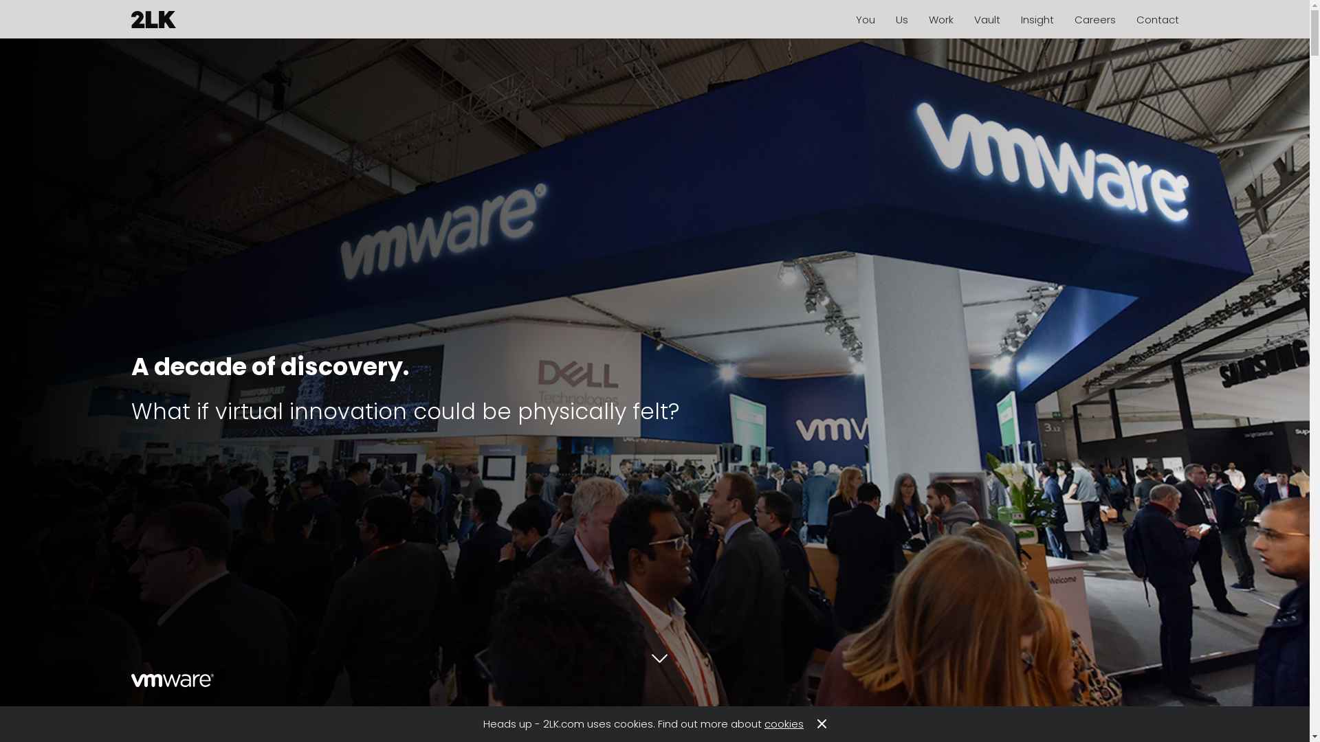  What do you see at coordinates (865, 19) in the screenshot?
I see `You` at bounding box center [865, 19].